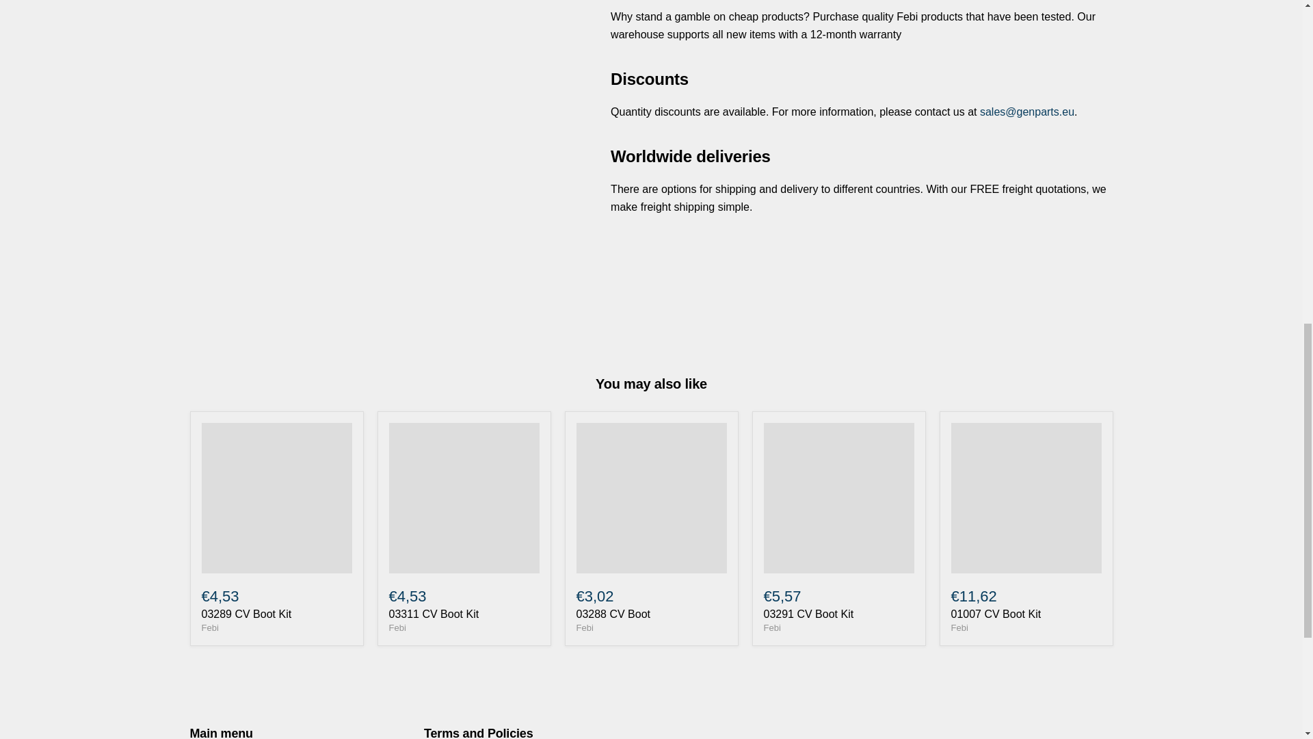  I want to click on Febi, so click(584, 627).